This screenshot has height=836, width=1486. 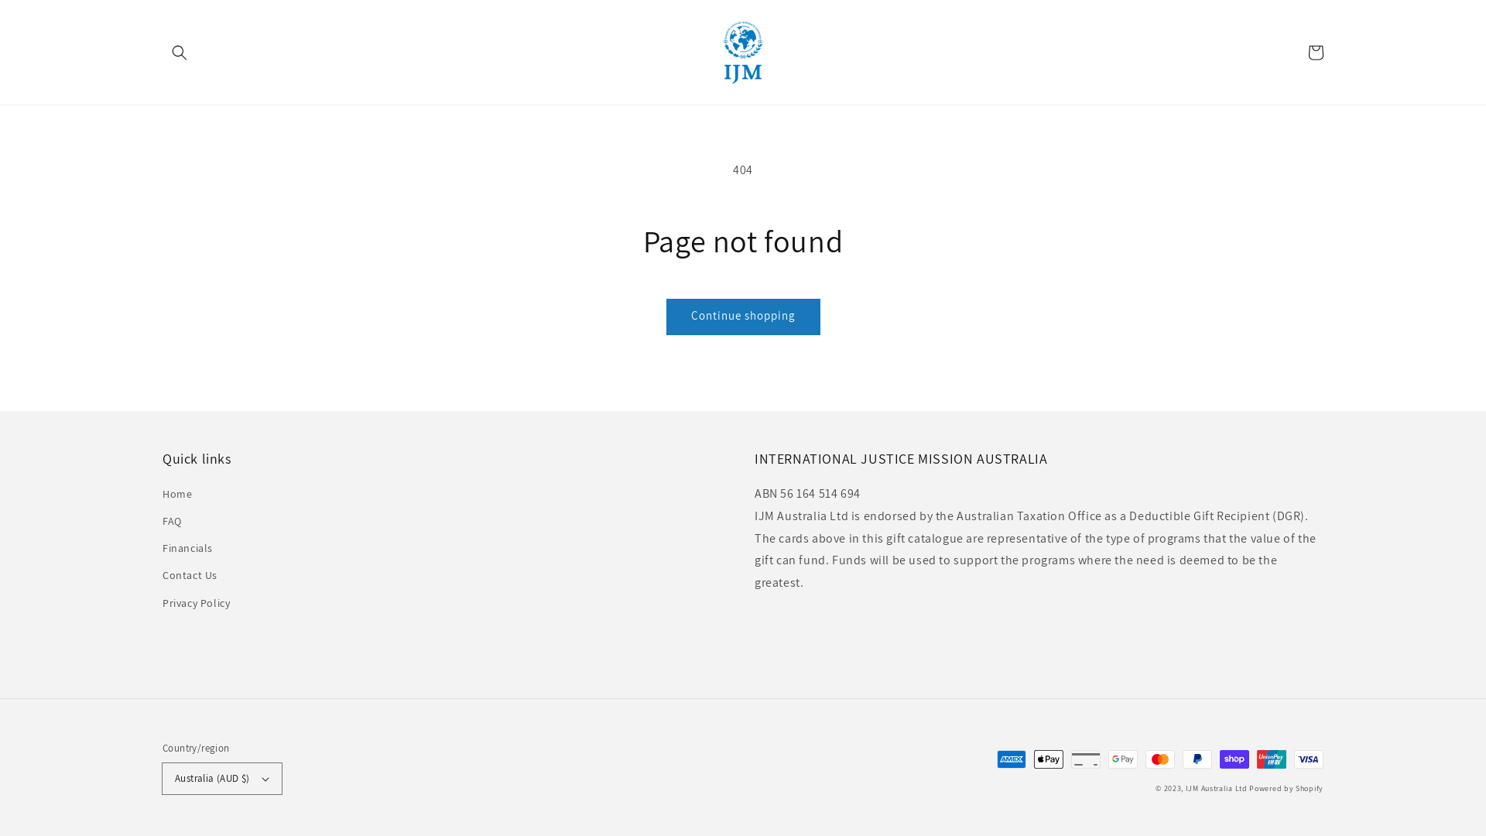 What do you see at coordinates (172, 522) in the screenshot?
I see `FAQ` at bounding box center [172, 522].